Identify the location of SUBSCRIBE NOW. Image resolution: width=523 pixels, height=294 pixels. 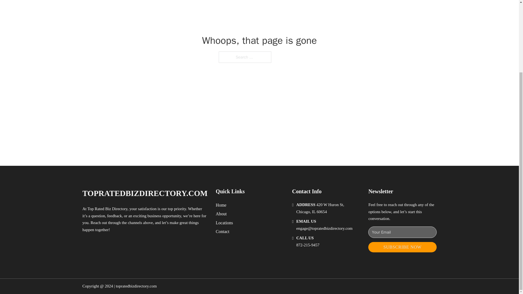
(402, 247).